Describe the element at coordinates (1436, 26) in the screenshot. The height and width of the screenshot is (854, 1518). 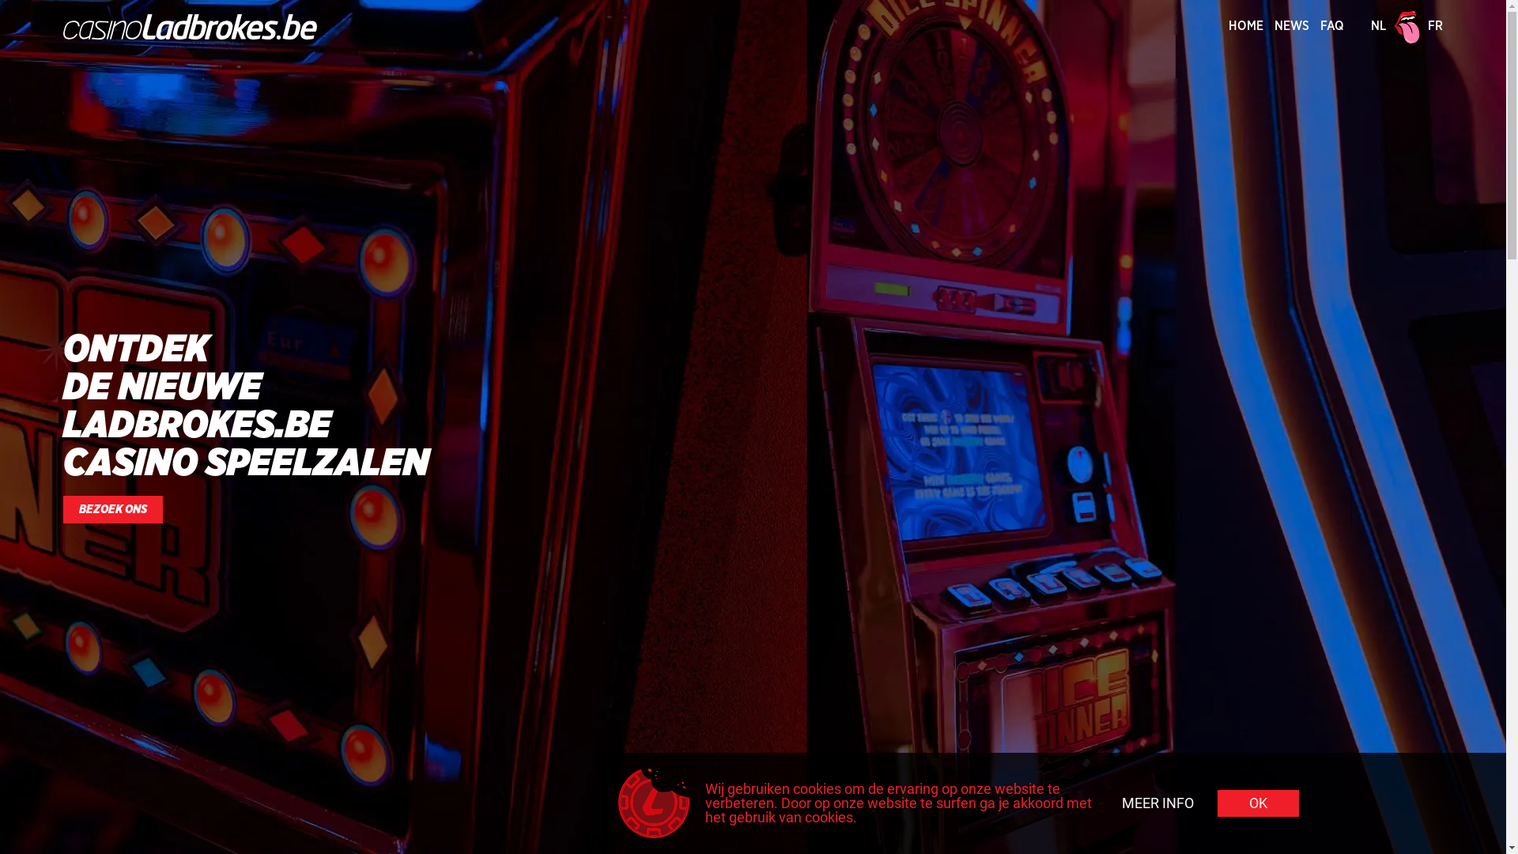
I see `FR` at that location.